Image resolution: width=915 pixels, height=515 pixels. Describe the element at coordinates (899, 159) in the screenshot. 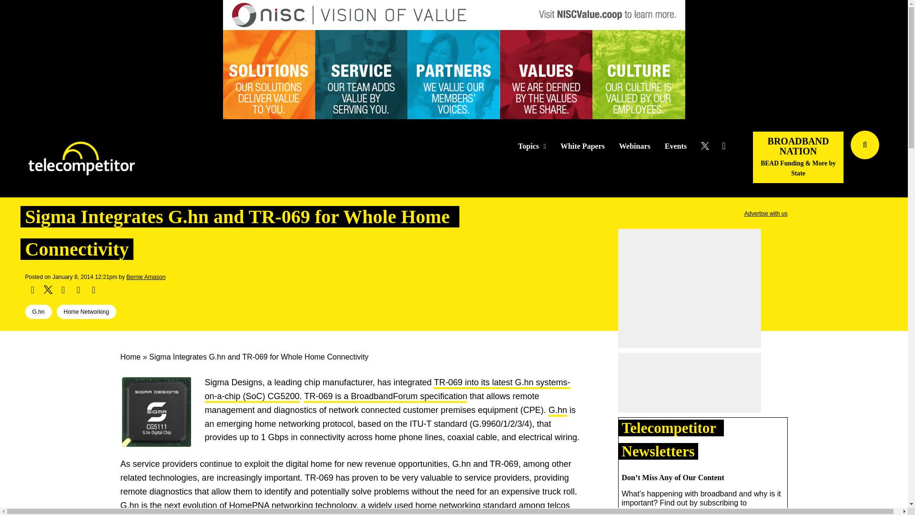

I see `Search` at that location.